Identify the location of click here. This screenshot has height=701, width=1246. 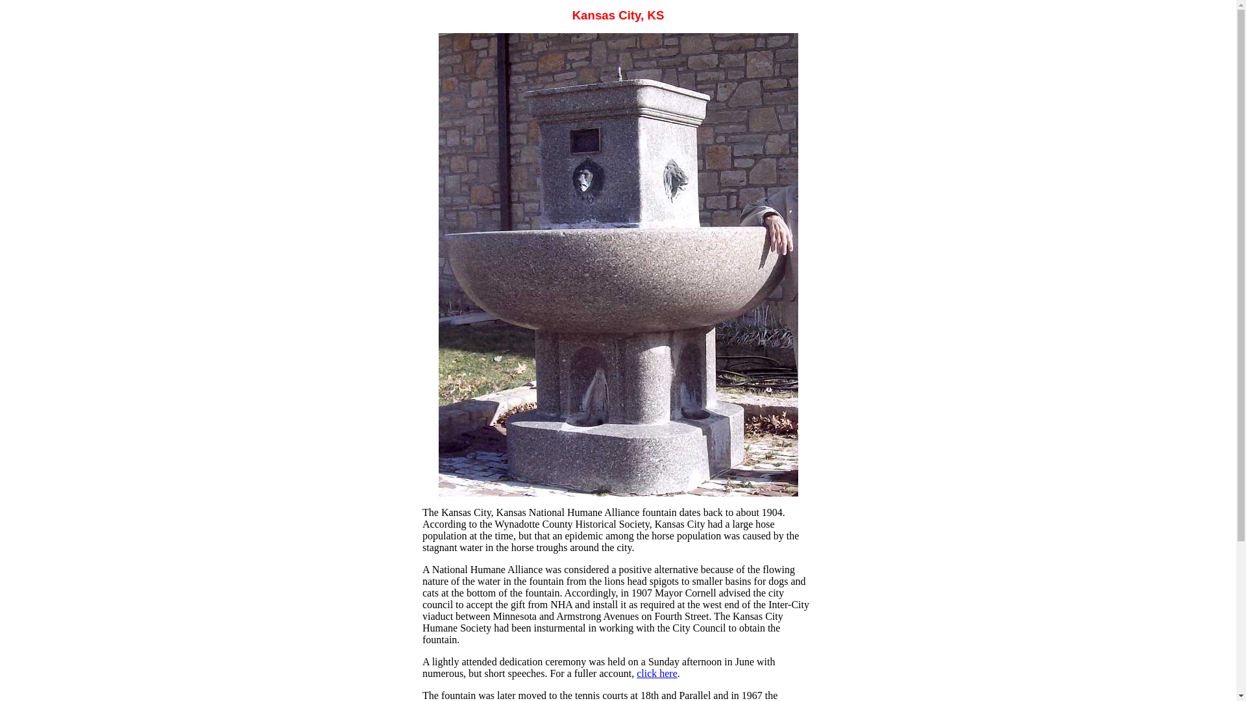
(657, 674).